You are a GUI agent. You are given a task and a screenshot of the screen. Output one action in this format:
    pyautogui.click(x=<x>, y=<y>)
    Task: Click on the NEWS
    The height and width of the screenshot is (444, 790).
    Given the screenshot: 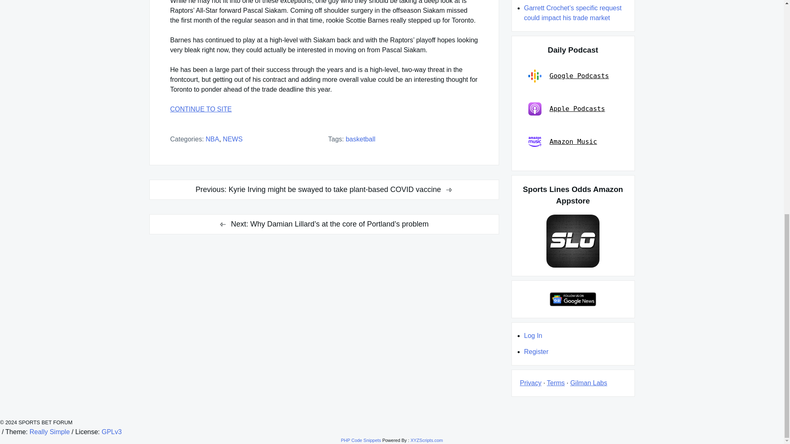 What is the action you would take?
    pyautogui.click(x=232, y=139)
    